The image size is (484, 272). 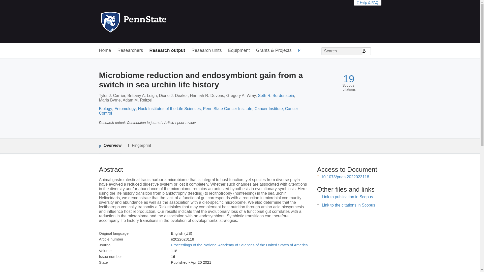 I want to click on Fingerprint, so click(x=139, y=146).